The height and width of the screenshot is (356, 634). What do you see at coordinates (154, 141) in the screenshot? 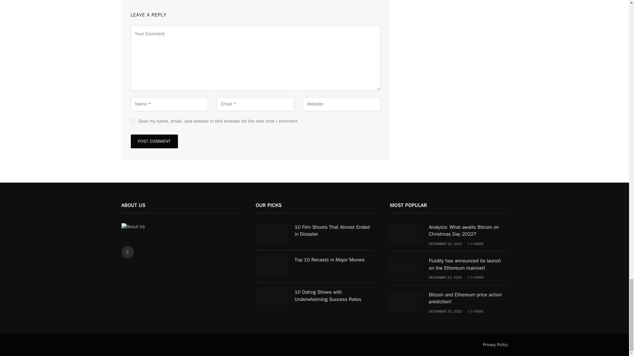
I see `Post Comment` at bounding box center [154, 141].